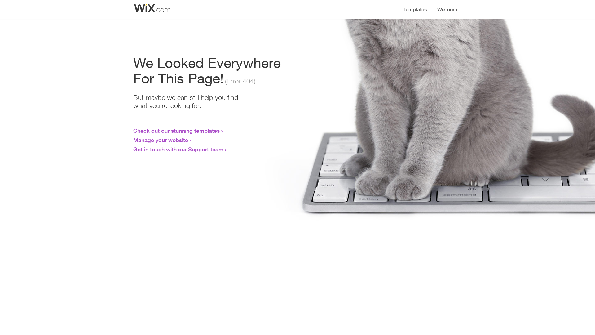 Image resolution: width=595 pixels, height=335 pixels. I want to click on Check out our stunning templates, so click(177, 131).